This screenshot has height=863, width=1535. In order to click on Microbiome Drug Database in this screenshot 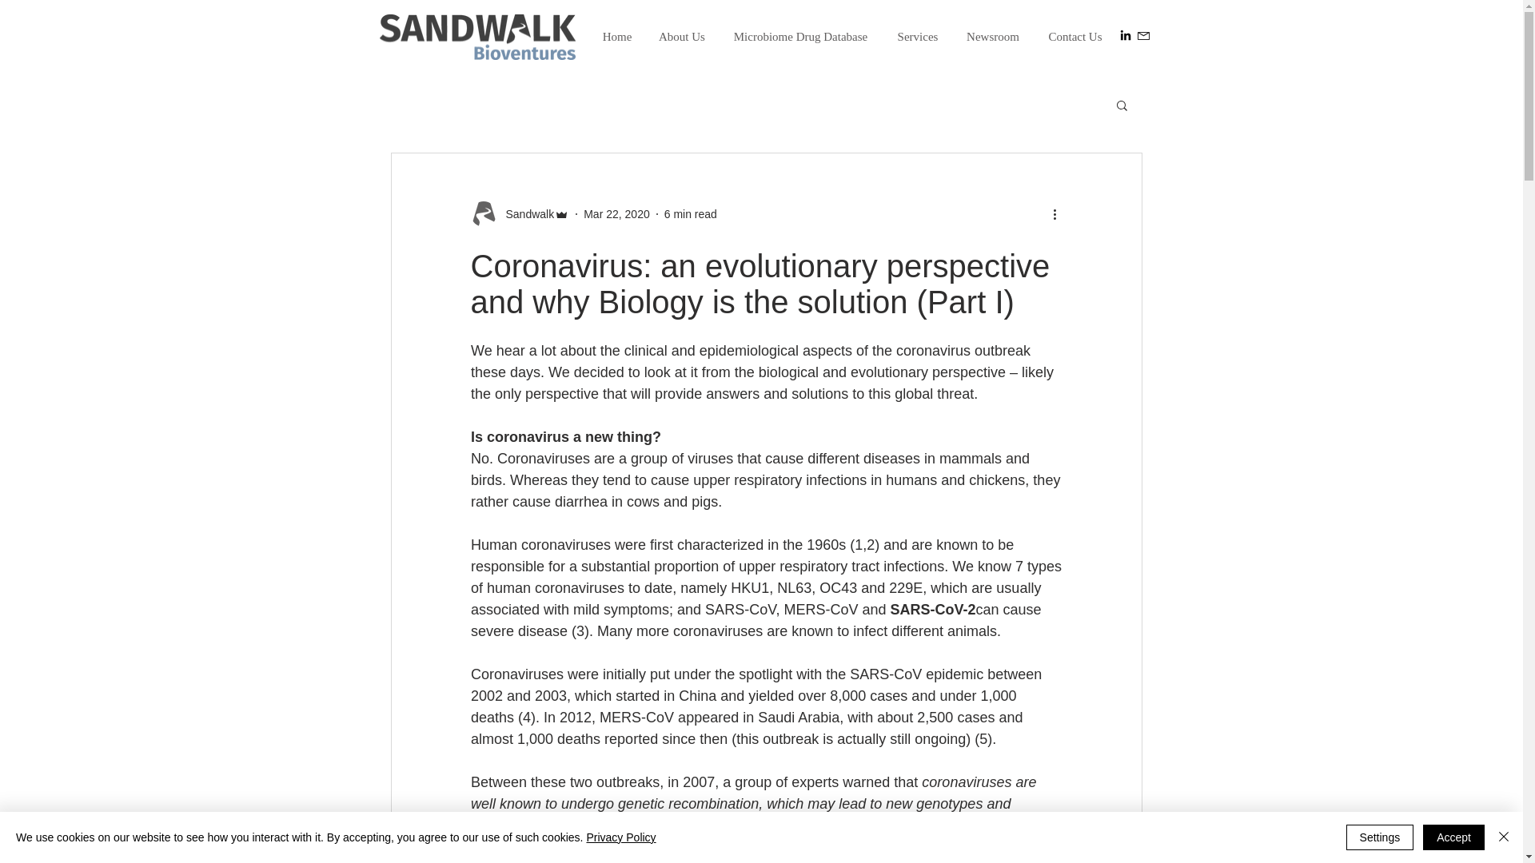, I will do `click(800, 37)`.